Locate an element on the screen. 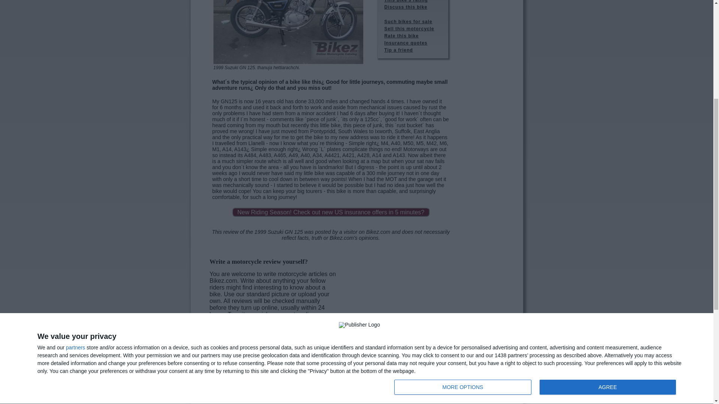  partners is located at coordinates (607, 208).